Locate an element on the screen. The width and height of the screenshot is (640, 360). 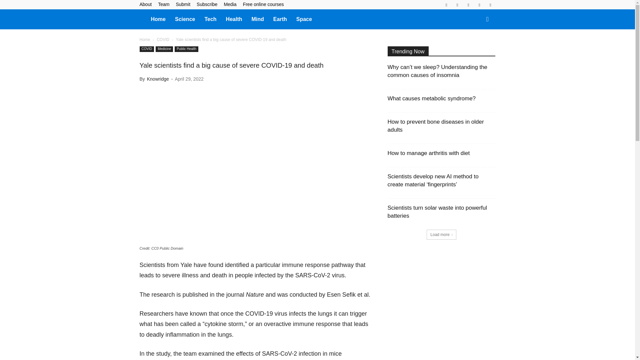
RSS is located at coordinates (468, 5).